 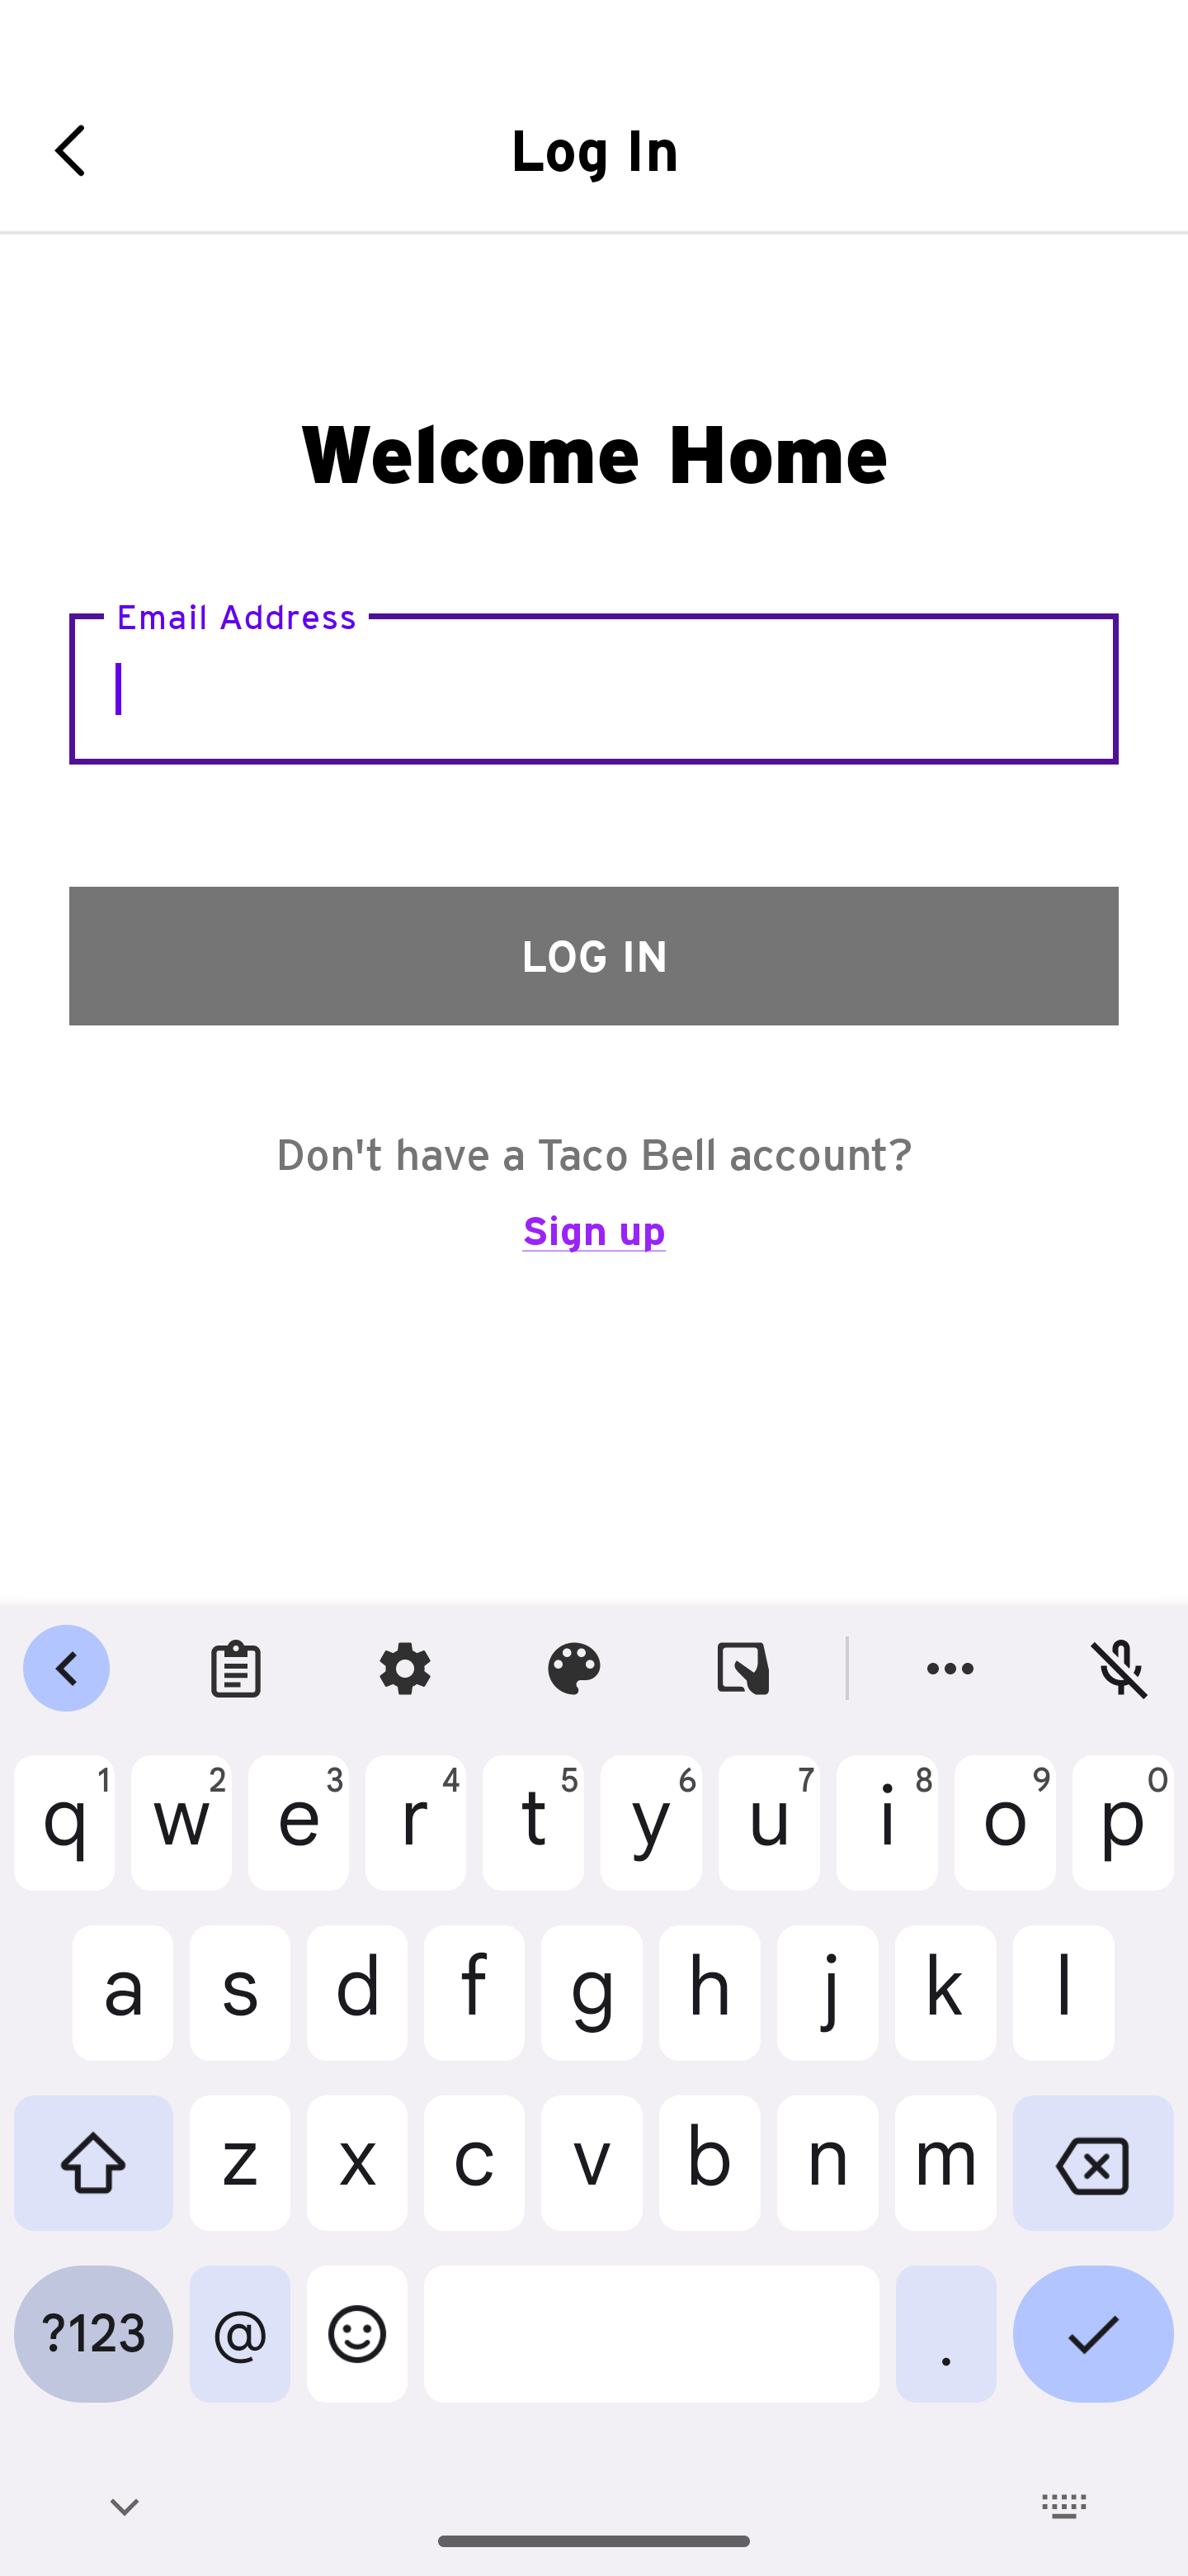 I want to click on Navigate up, so click(x=81, y=150).